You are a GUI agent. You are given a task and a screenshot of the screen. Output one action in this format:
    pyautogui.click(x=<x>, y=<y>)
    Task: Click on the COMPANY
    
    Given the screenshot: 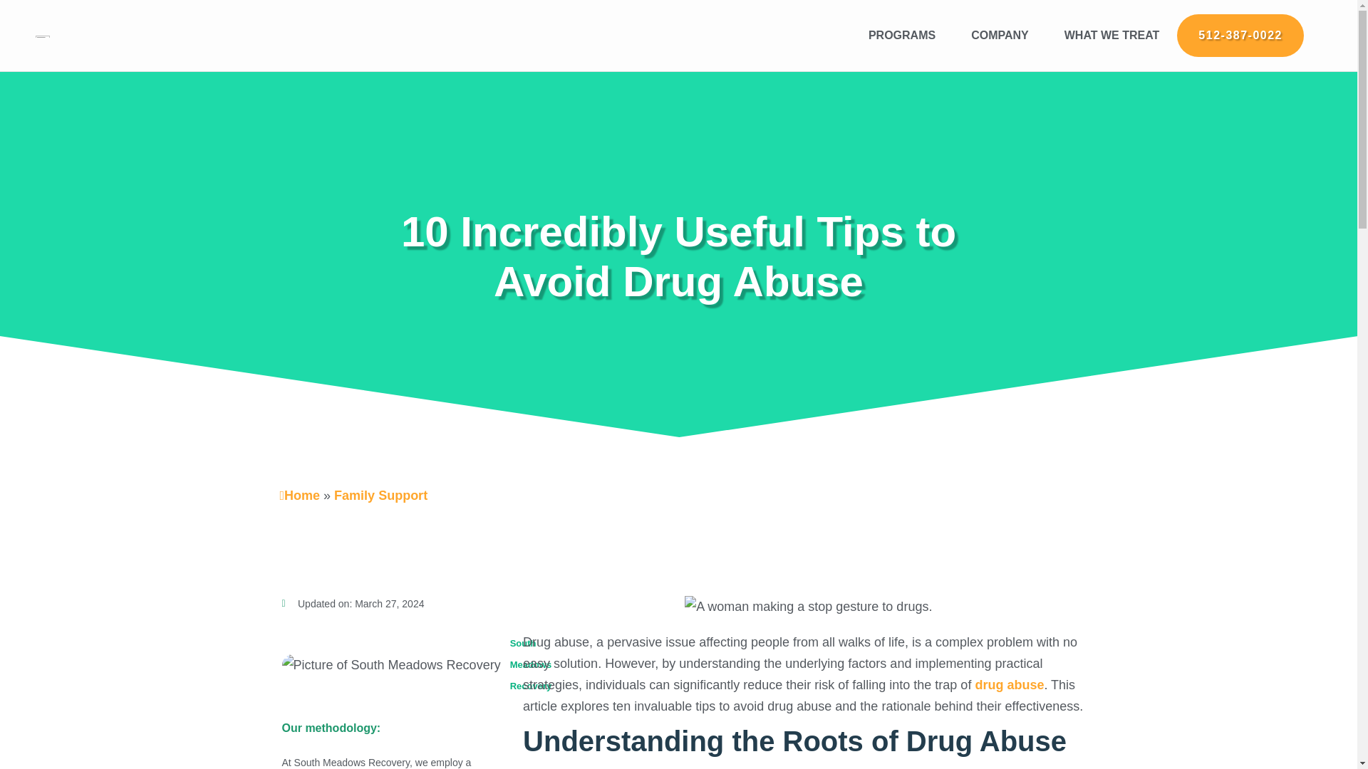 What is the action you would take?
    pyautogui.click(x=1000, y=36)
    